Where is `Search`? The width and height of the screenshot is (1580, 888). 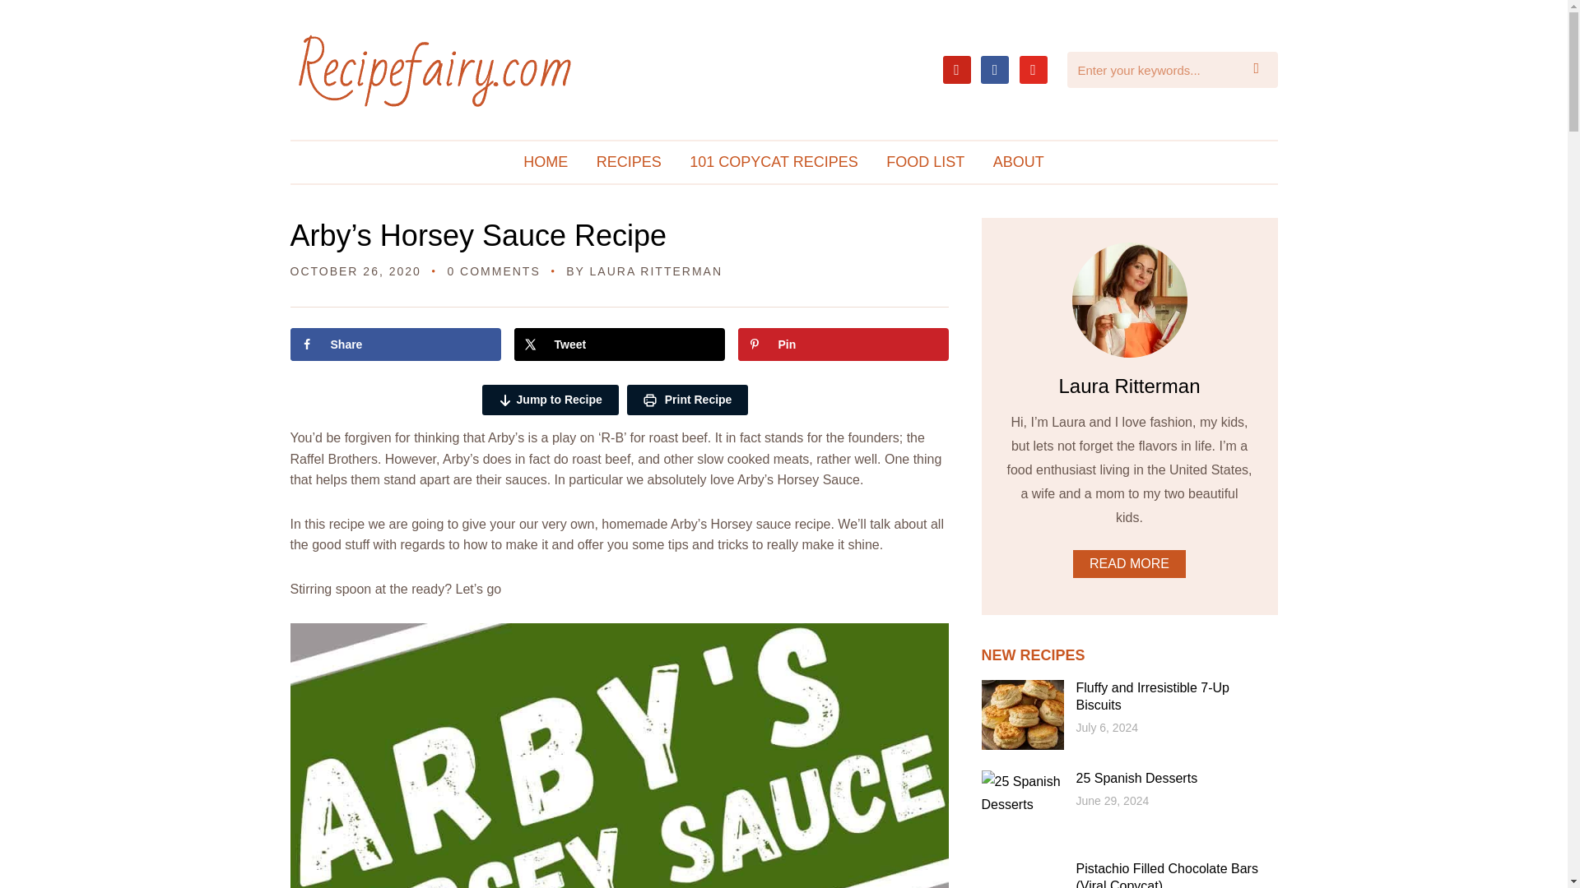
Search is located at coordinates (1261, 69).